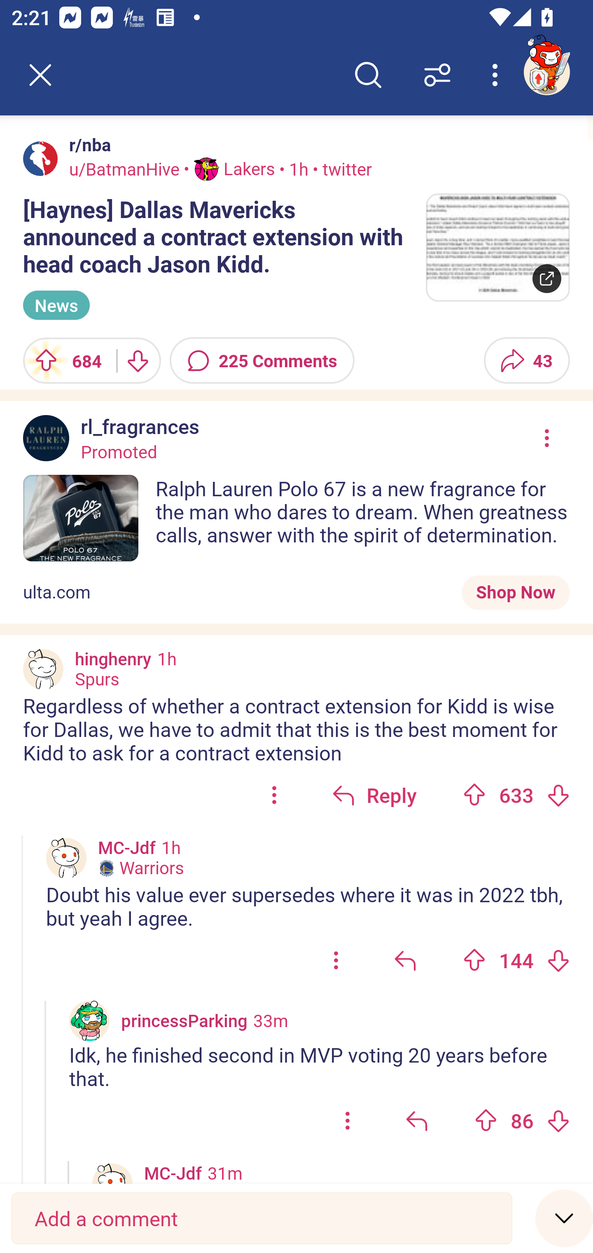 This screenshot has width=593, height=1253. I want to click on Thumbnail image, so click(497, 247).